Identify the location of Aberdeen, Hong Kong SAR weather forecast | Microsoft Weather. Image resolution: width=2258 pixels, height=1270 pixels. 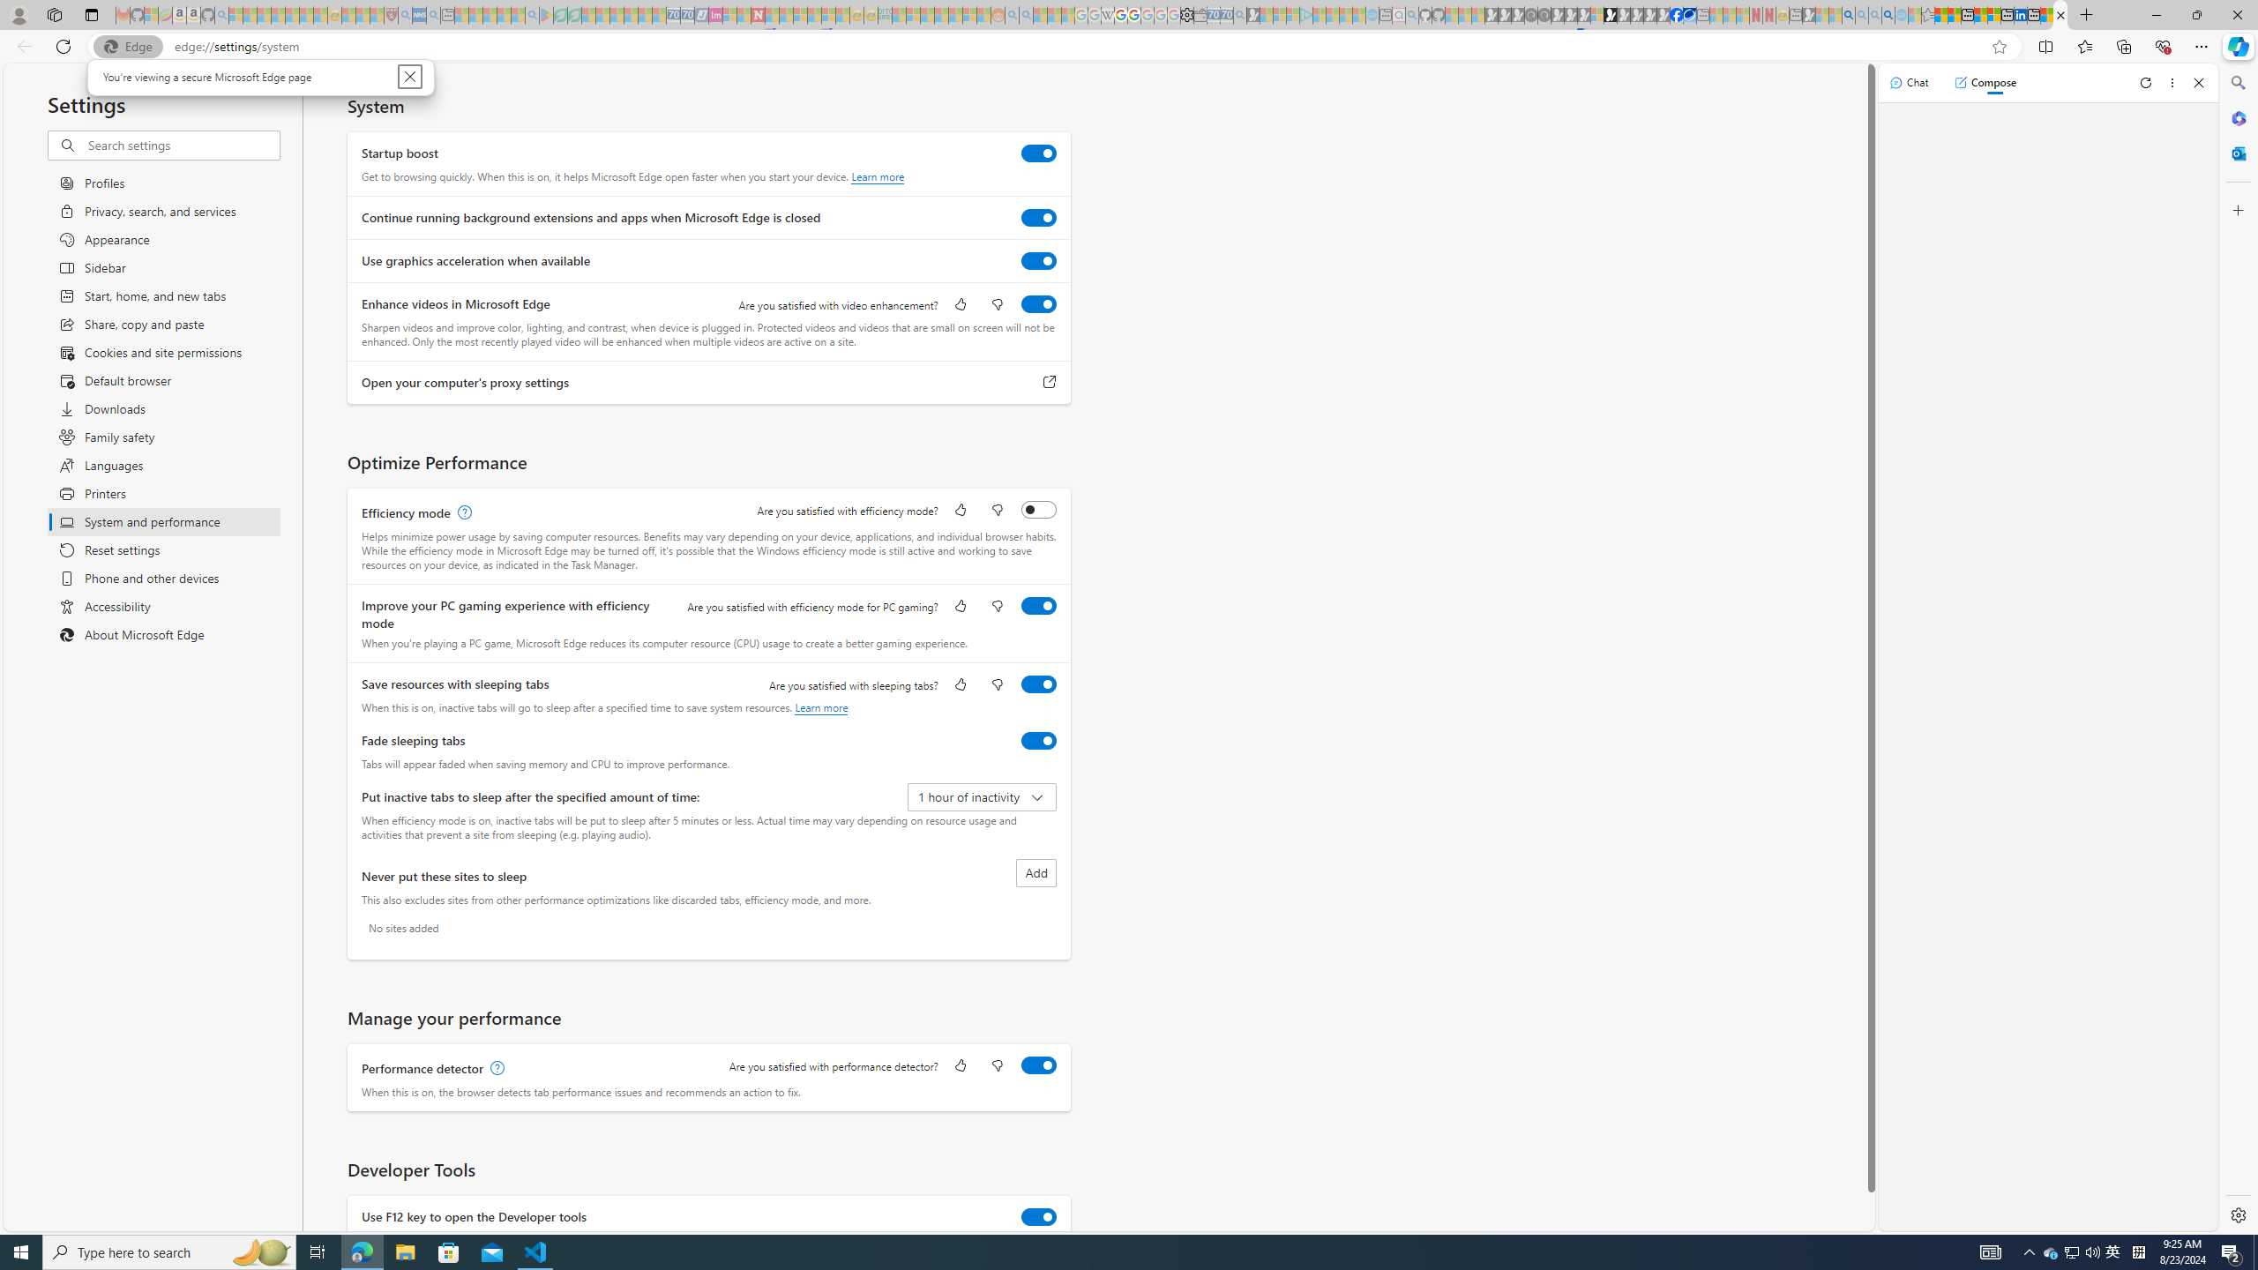
(1955, 15).